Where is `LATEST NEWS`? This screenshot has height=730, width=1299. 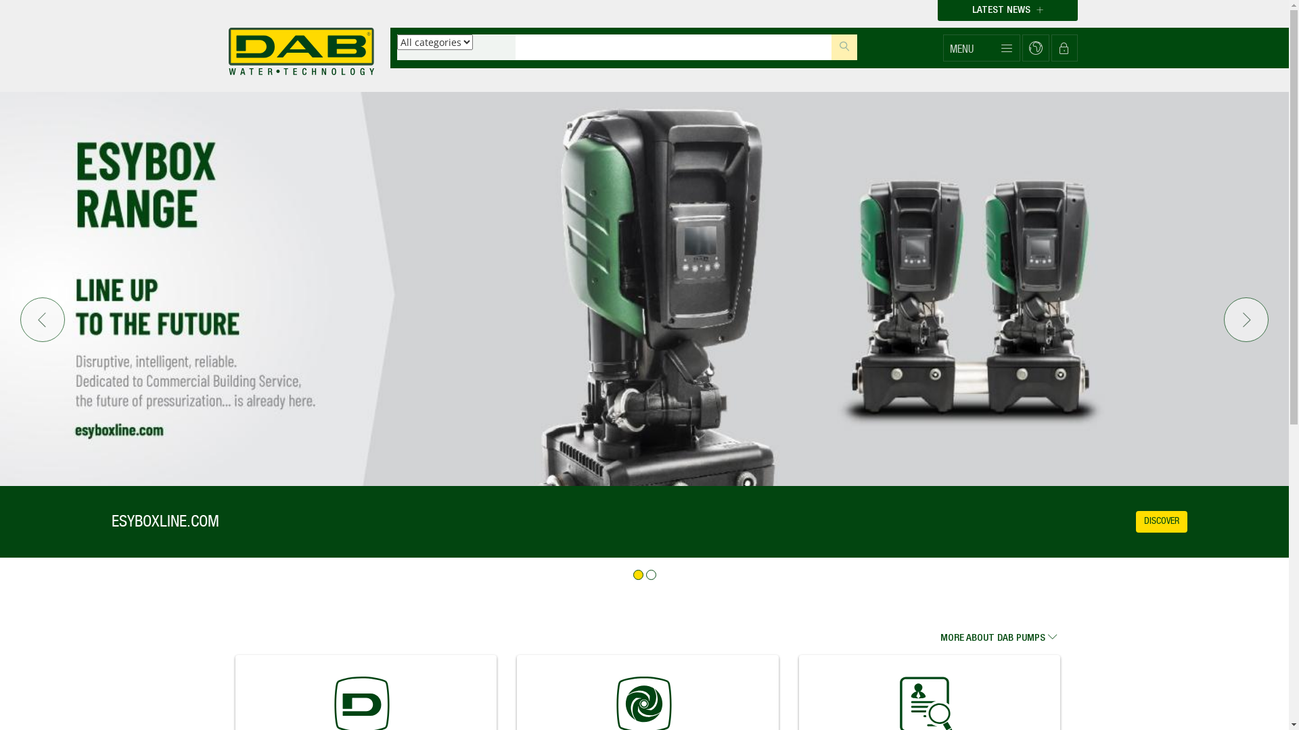
LATEST NEWS is located at coordinates (1008, 11).